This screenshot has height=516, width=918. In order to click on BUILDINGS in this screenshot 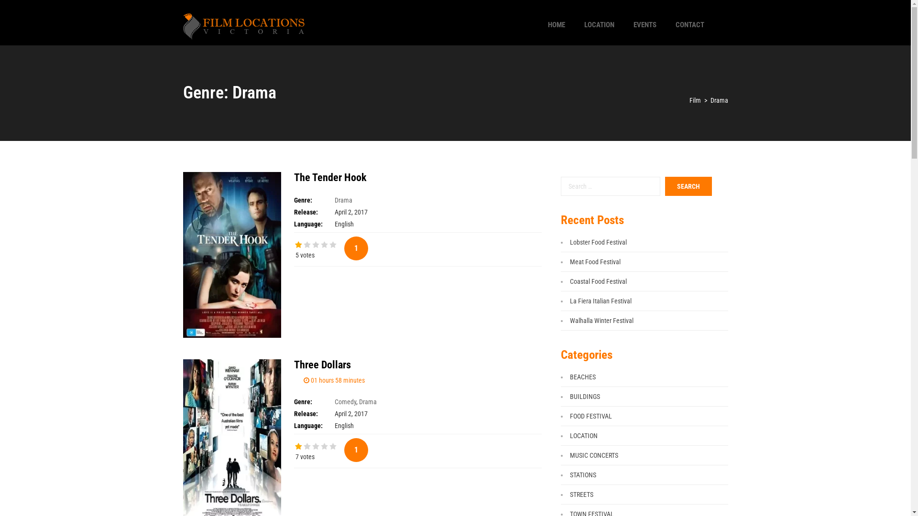, I will do `click(585, 397)`.